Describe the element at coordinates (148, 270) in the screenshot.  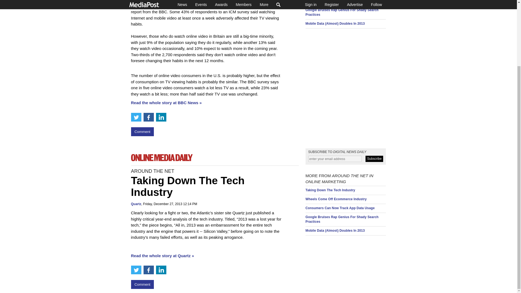
I see `Share on Facebook` at that location.